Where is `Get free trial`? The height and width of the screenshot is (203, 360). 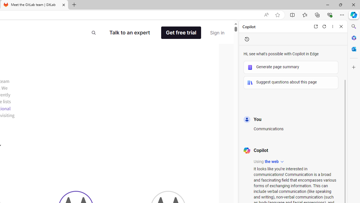 Get free trial is located at coordinates (181, 33).